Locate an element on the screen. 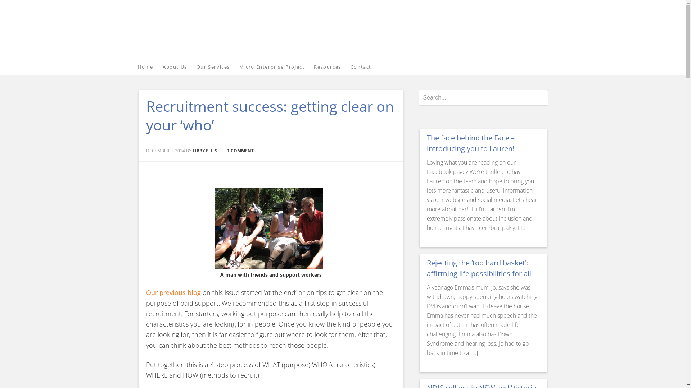 This screenshot has height=388, width=691. Contact is located at coordinates (366, 67).